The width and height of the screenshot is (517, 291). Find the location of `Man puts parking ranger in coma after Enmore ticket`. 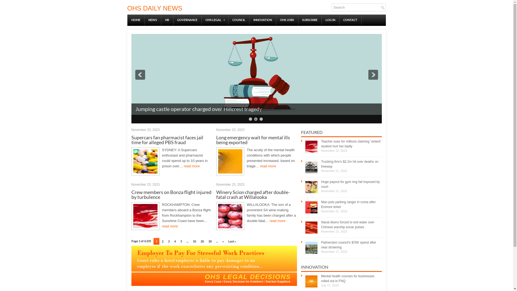

Man puts parking ranger in coma after Enmore ticket is located at coordinates (348, 205).